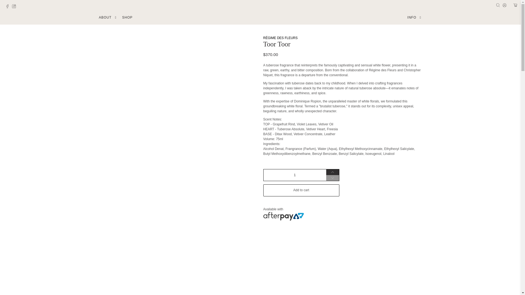 The image size is (525, 295). I want to click on Klemenza, so click(260, 17).